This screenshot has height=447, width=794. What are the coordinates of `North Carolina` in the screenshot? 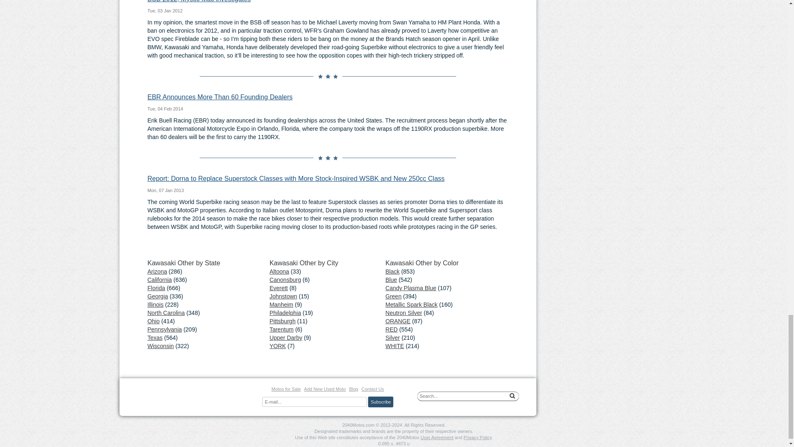 It's located at (165, 313).